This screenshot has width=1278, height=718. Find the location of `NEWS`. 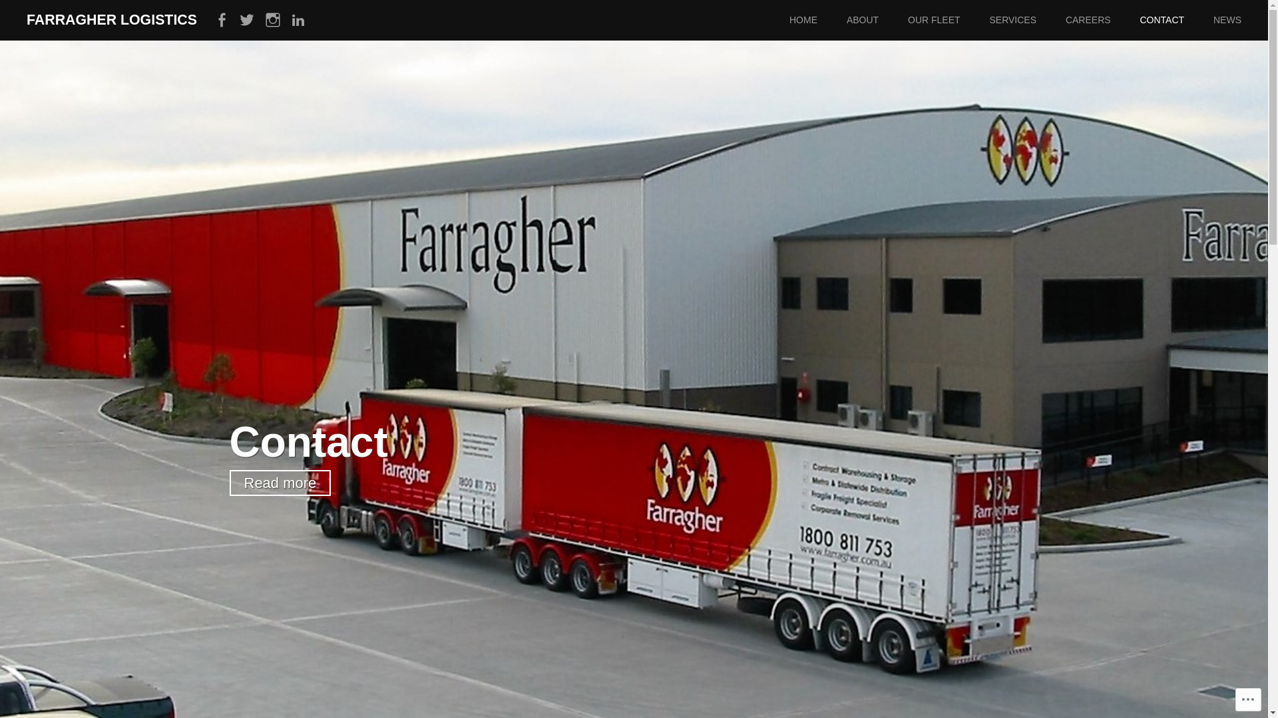

NEWS is located at coordinates (1241, 20).